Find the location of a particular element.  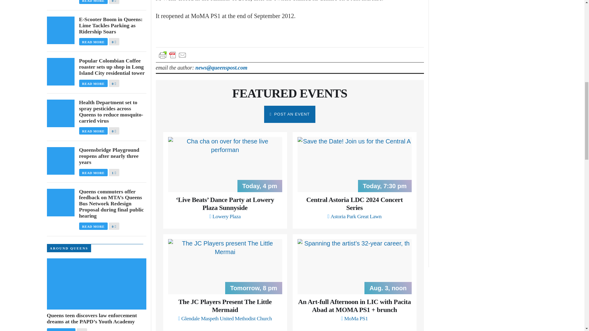

POST AN EVENT is located at coordinates (290, 114).